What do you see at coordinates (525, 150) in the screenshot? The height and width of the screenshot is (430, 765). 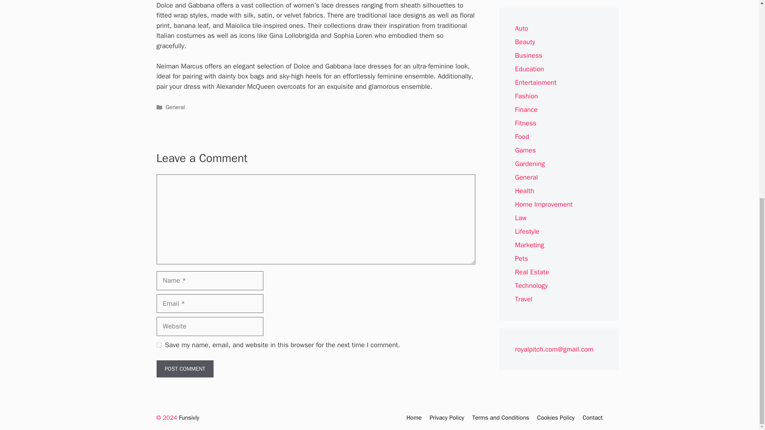 I see `Games` at bounding box center [525, 150].